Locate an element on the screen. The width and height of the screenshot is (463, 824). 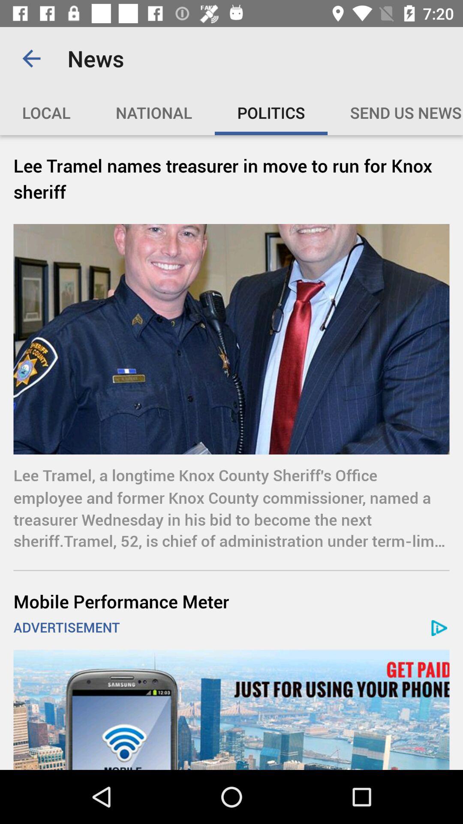
open the app to the left of news icon is located at coordinates (31, 58).